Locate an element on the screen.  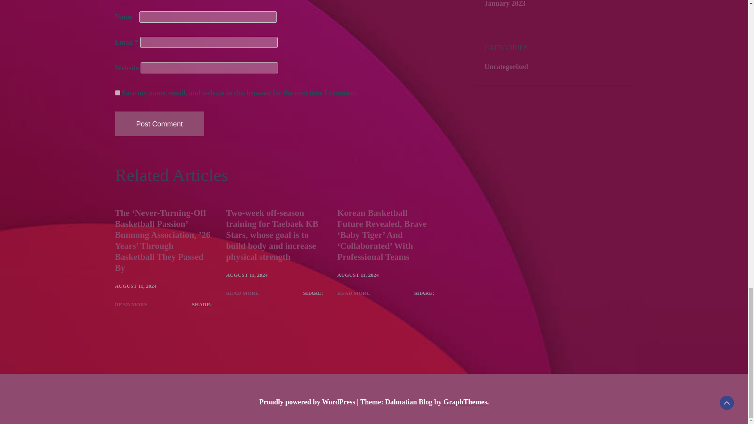
READ MORE is located at coordinates (353, 293).